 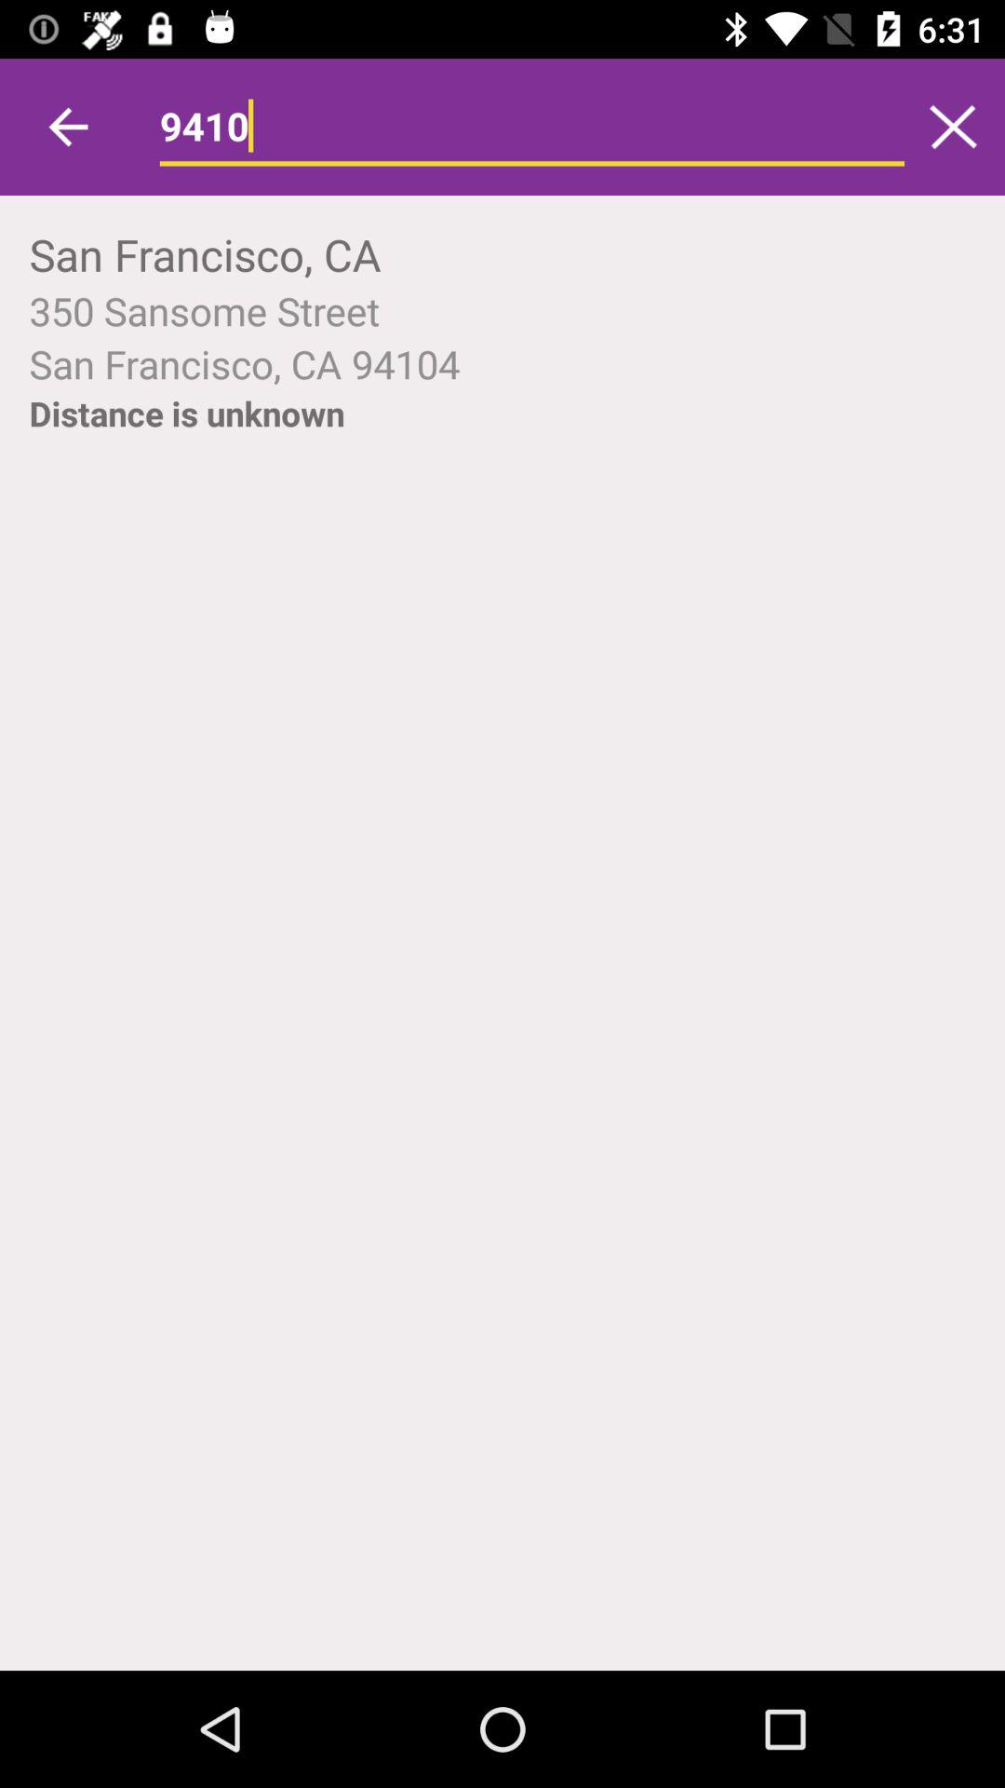 I want to click on turn on the 350 sansome street item, so click(x=502, y=311).